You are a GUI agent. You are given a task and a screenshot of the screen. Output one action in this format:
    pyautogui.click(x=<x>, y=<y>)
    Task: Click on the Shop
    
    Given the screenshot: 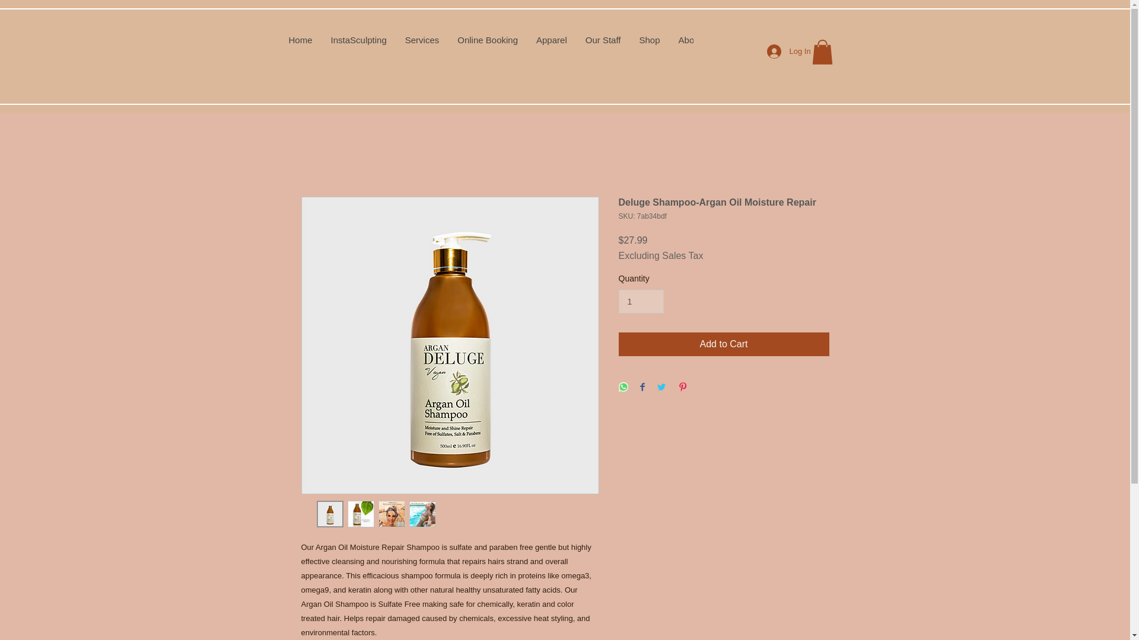 What is the action you would take?
    pyautogui.click(x=649, y=46)
    